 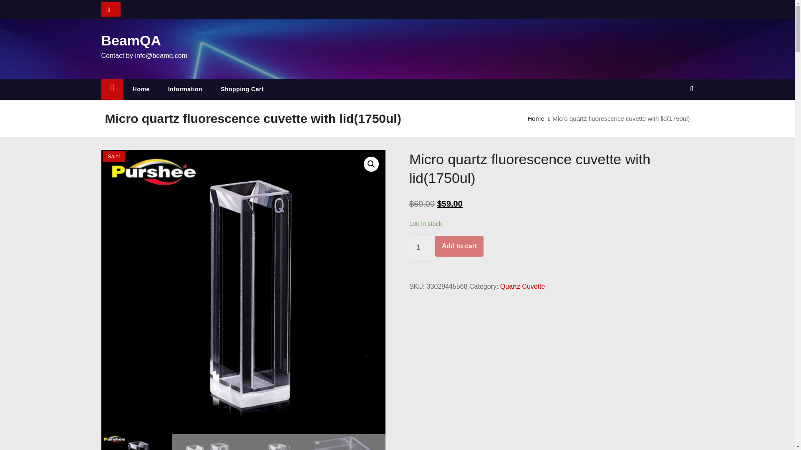 I want to click on Add to cart, so click(x=459, y=246).